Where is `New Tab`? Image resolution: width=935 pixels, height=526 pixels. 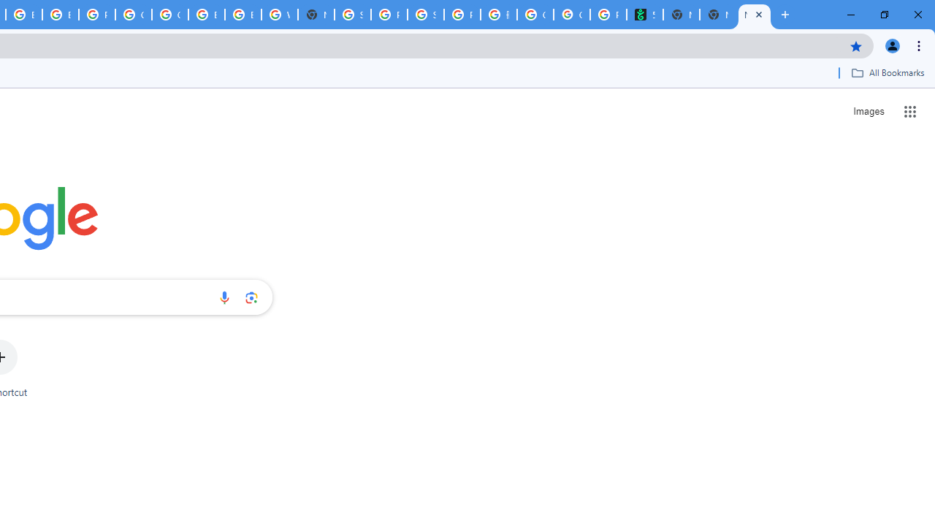
New Tab is located at coordinates (717, 15).